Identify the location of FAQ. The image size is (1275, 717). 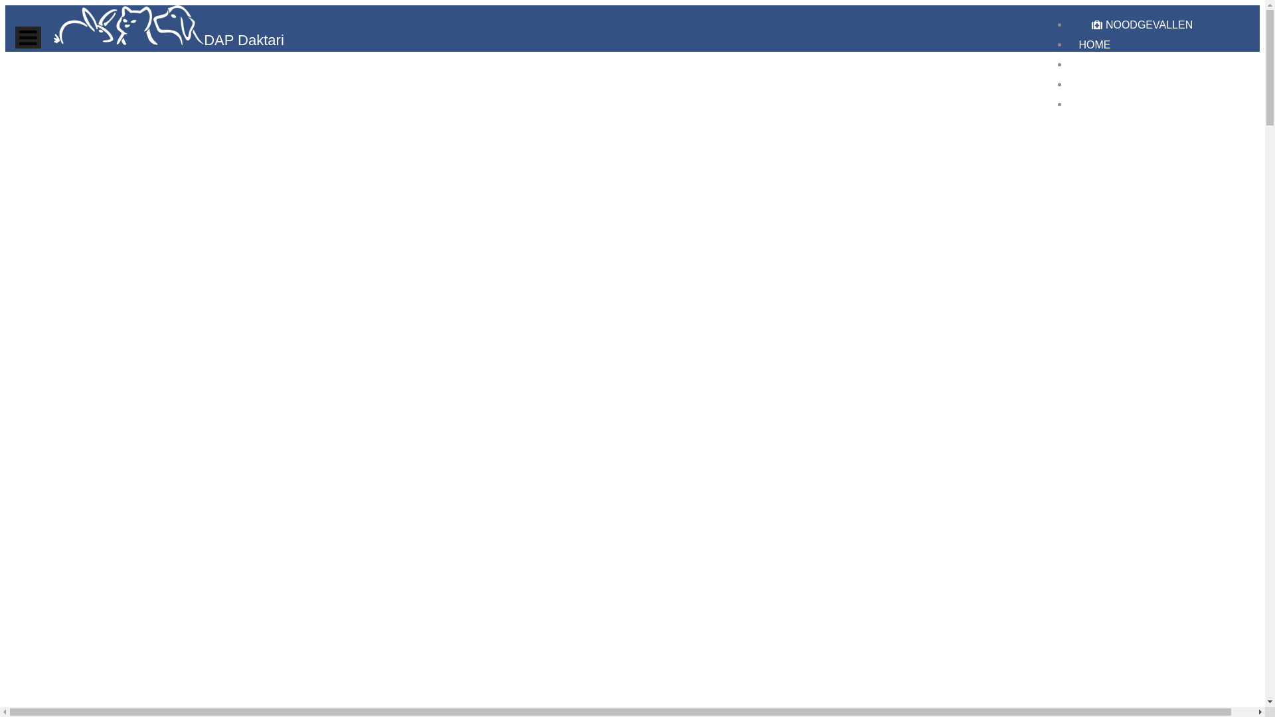
(1089, 85).